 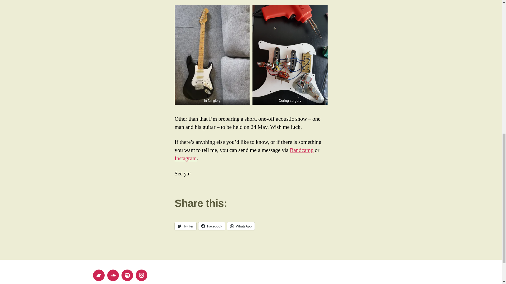 What do you see at coordinates (185, 226) in the screenshot?
I see `Twitter` at bounding box center [185, 226].